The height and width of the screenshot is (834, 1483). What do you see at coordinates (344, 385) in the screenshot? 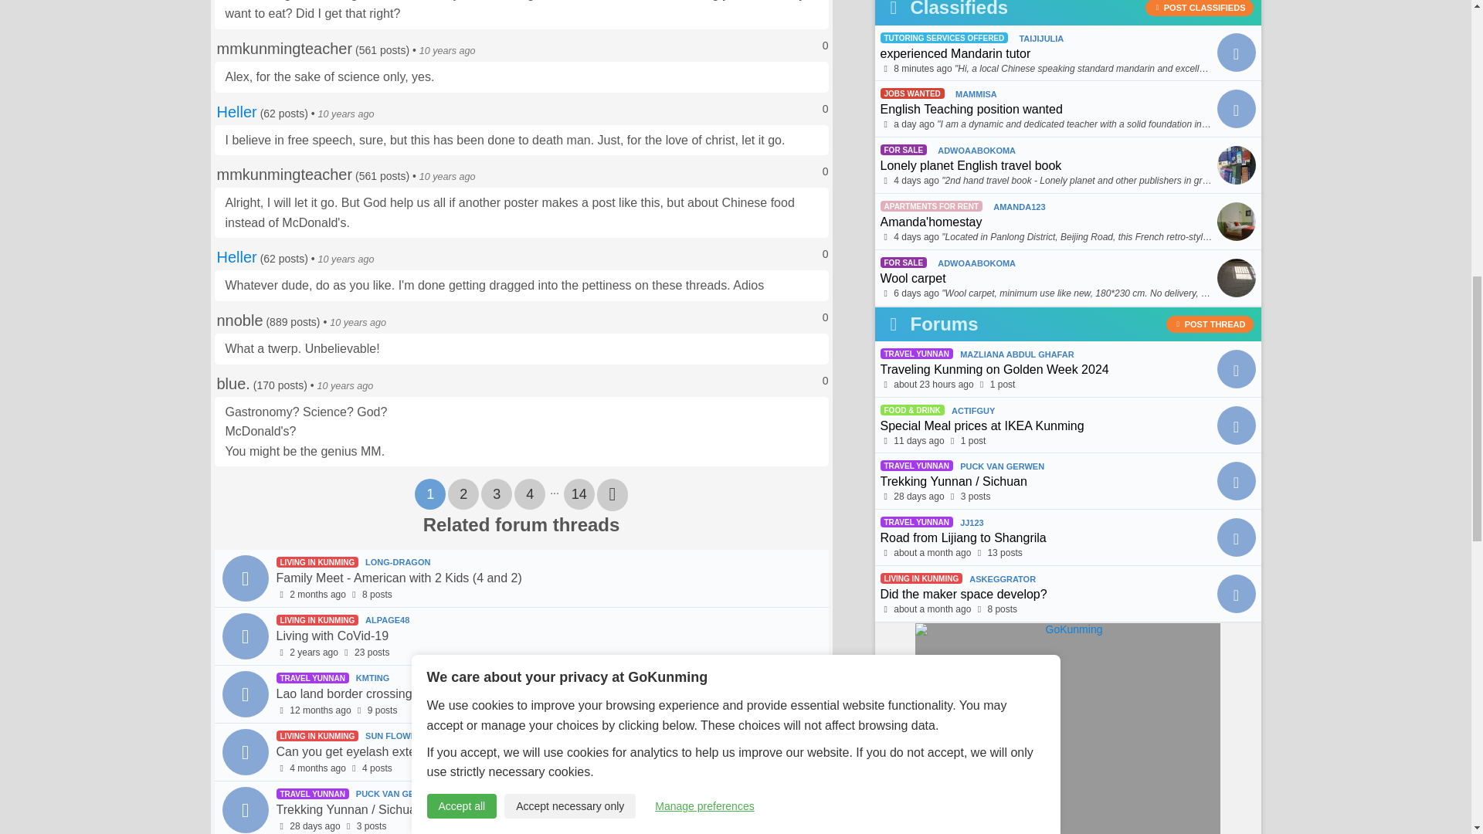
I see `June 16, 2014, 4:03pm` at bounding box center [344, 385].